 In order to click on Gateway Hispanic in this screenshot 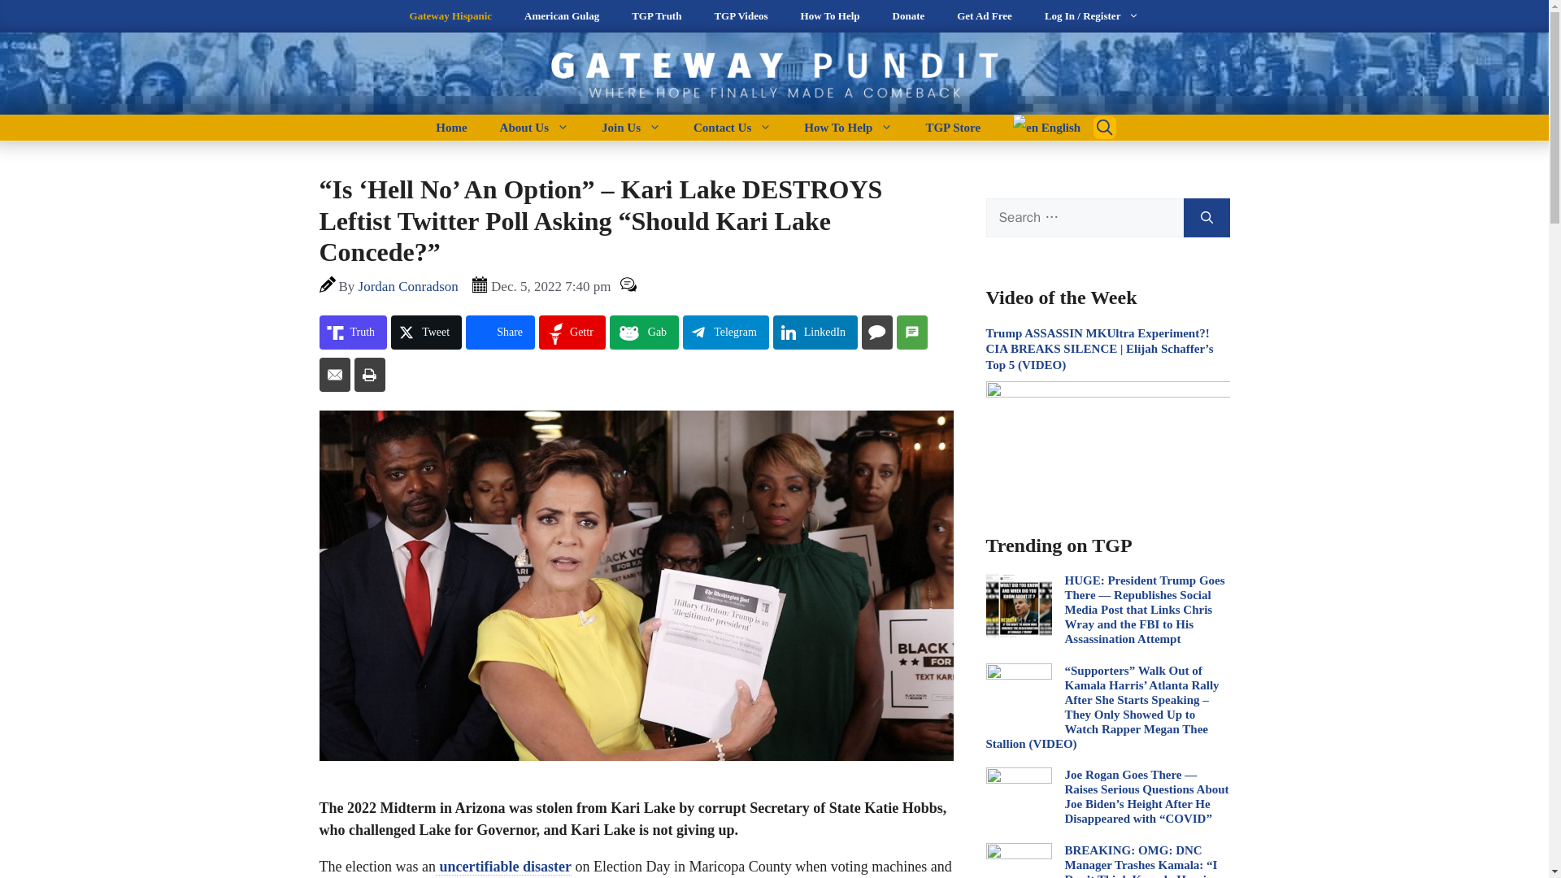, I will do `click(450, 16)`.